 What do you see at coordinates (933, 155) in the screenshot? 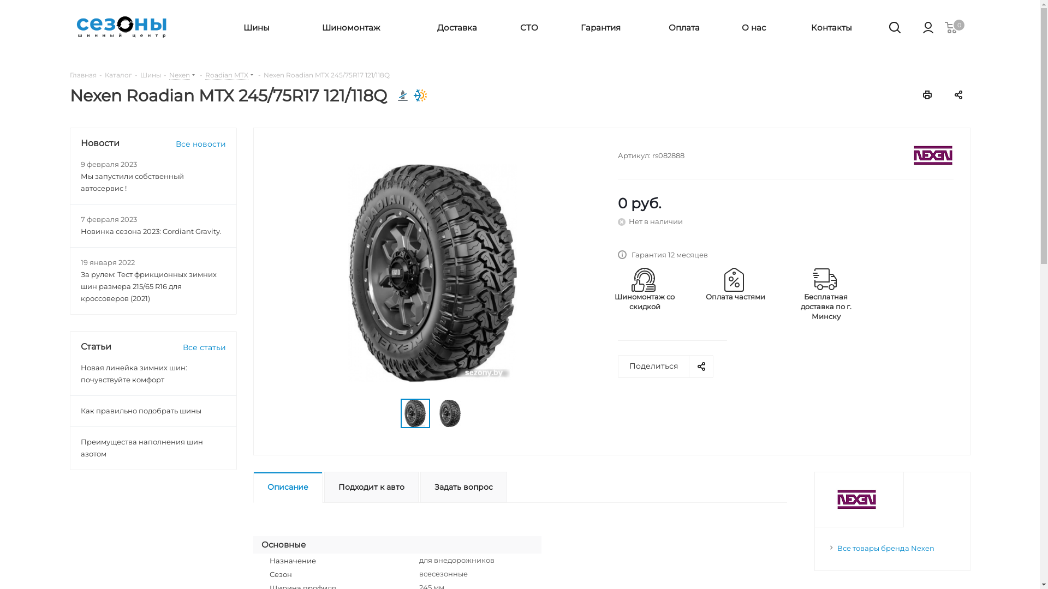
I see `Nexen` at bounding box center [933, 155].